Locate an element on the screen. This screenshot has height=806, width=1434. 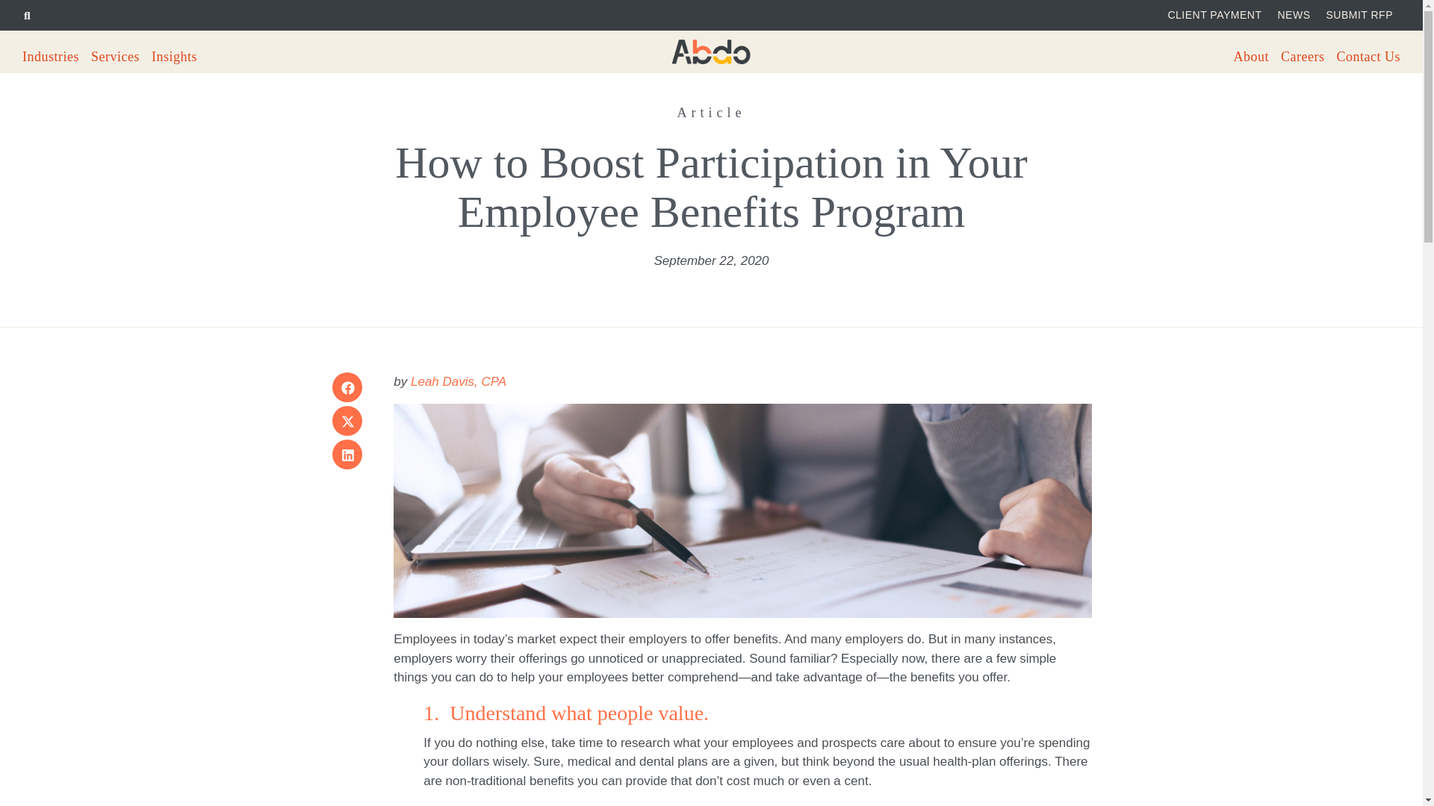
Insights is located at coordinates (179, 55).